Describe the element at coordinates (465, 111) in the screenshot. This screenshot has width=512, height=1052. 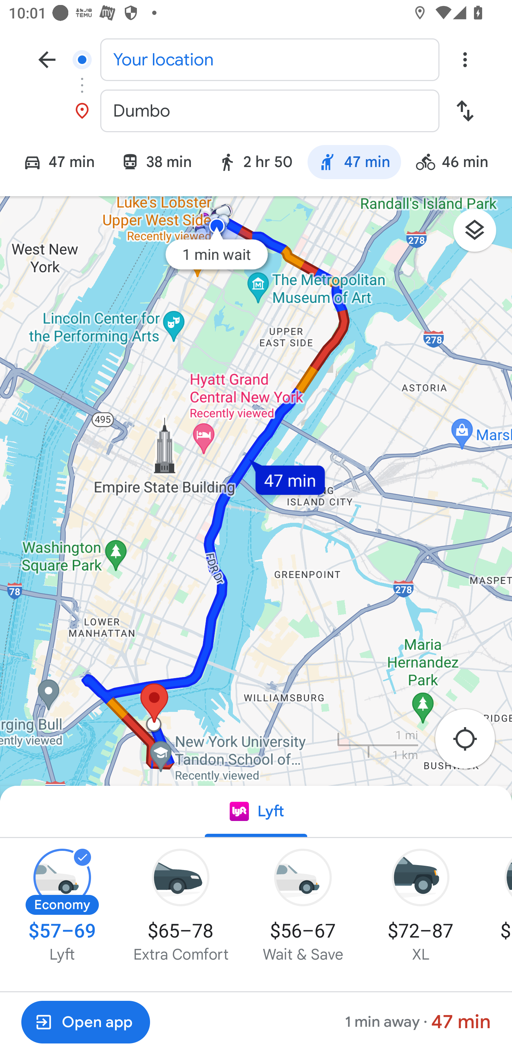
I see `Swap start and destination` at that location.